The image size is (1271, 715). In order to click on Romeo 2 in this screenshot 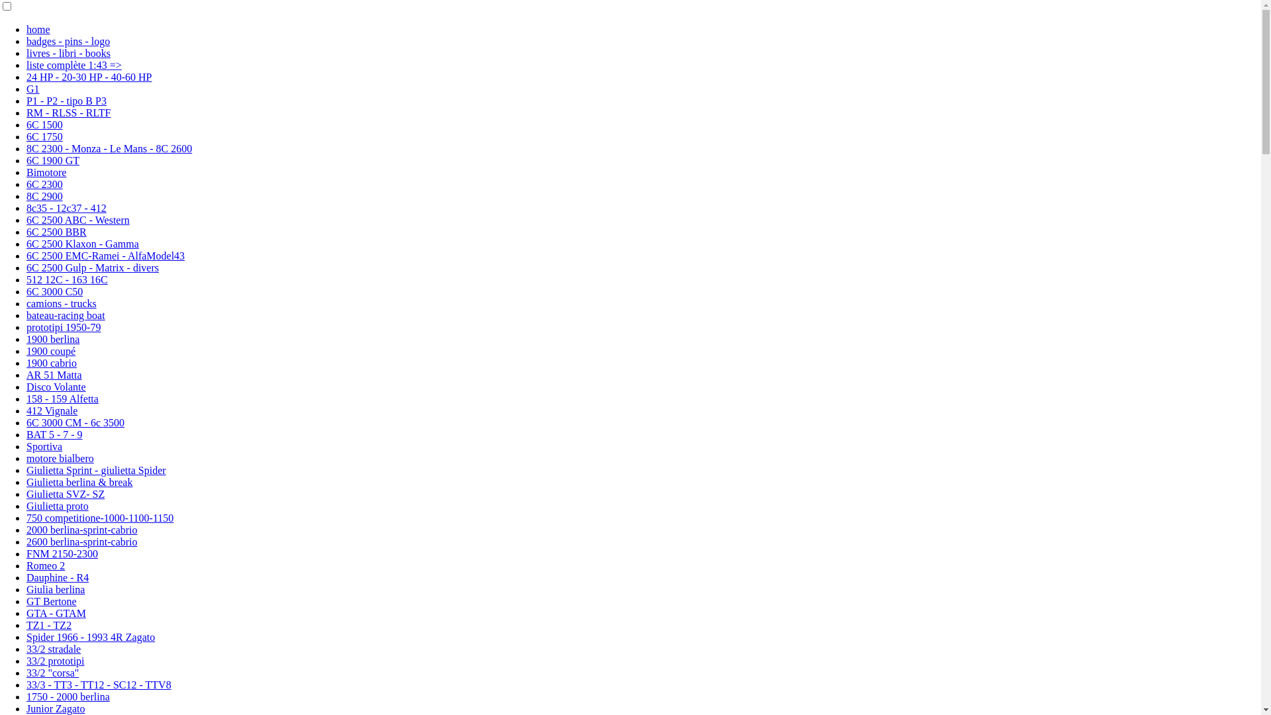, I will do `click(46, 565)`.